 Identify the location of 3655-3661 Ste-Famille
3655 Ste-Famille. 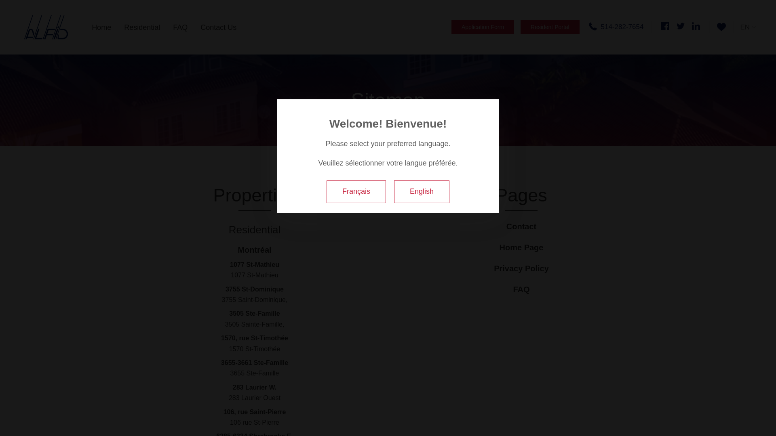
(255, 370).